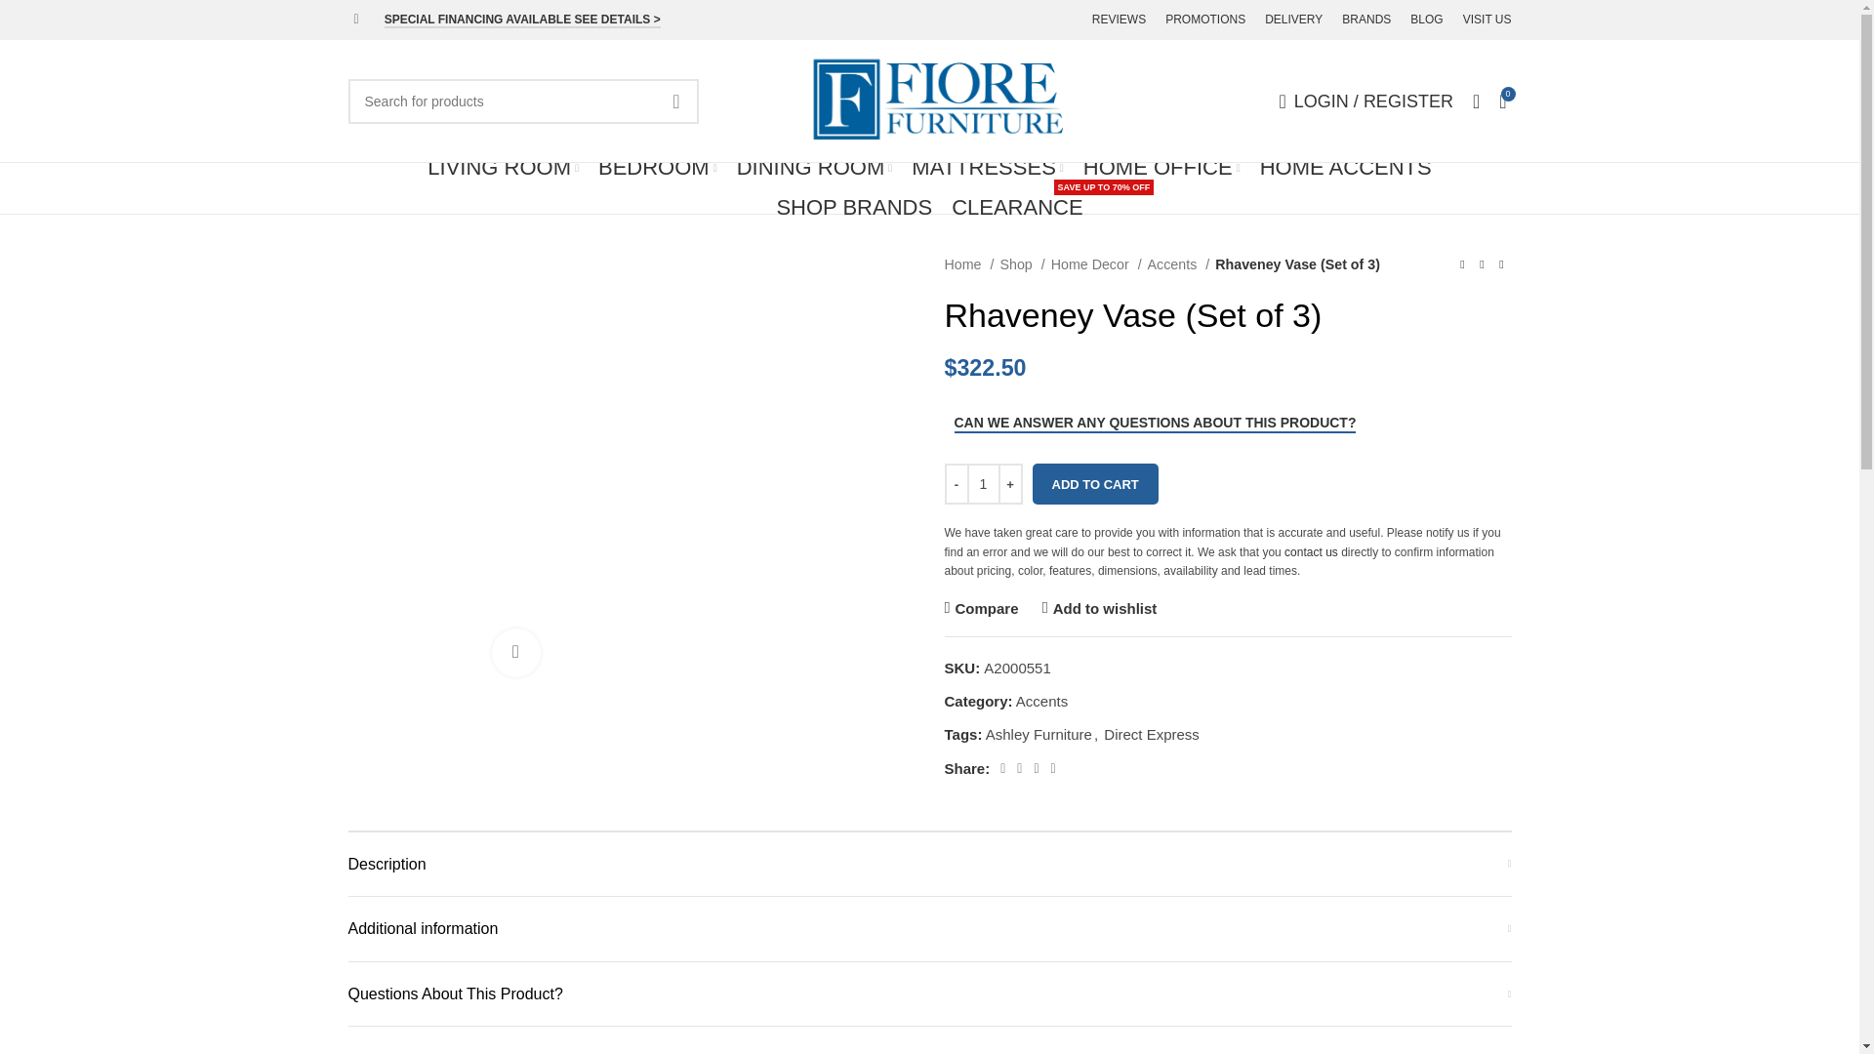  What do you see at coordinates (1205, 20) in the screenshot?
I see `PROMOTIONS` at bounding box center [1205, 20].